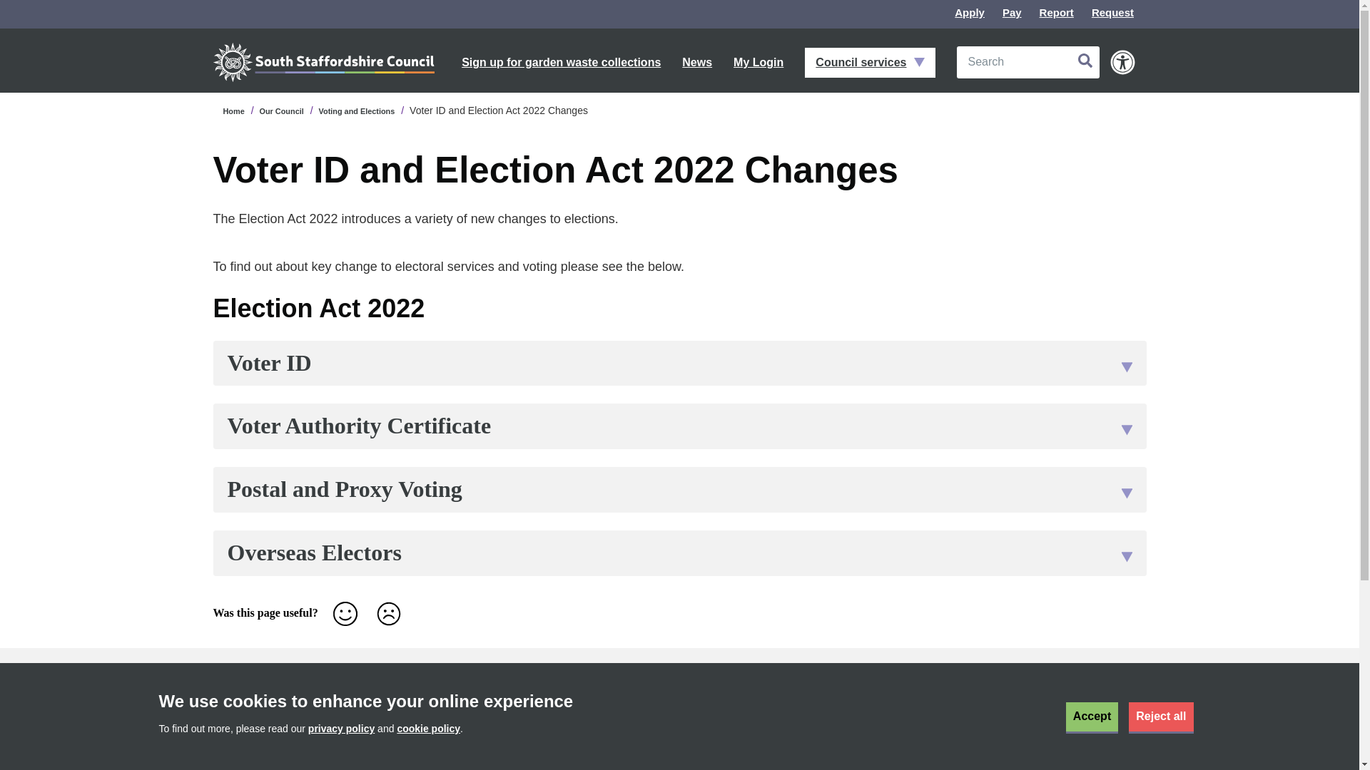  Describe the element at coordinates (679, 364) in the screenshot. I see `Voter ID` at that location.